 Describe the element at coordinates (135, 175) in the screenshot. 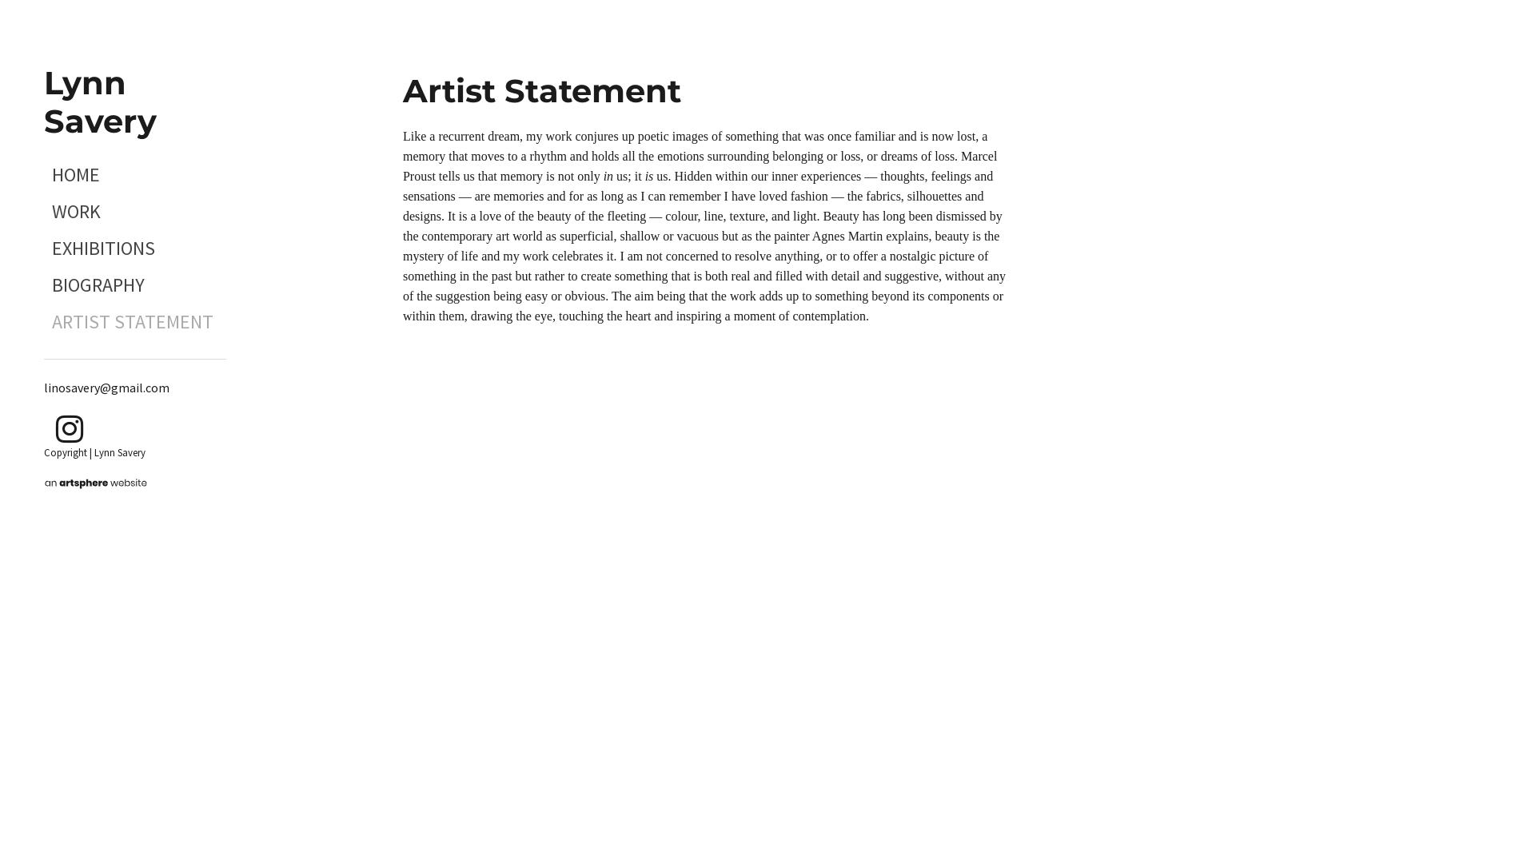

I see `HOME` at that location.